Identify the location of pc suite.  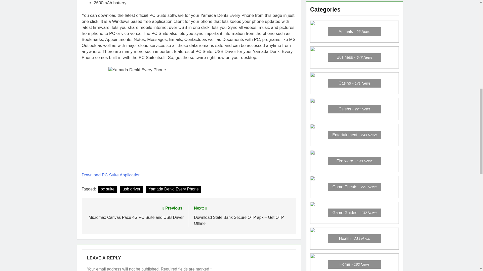
(131, 189).